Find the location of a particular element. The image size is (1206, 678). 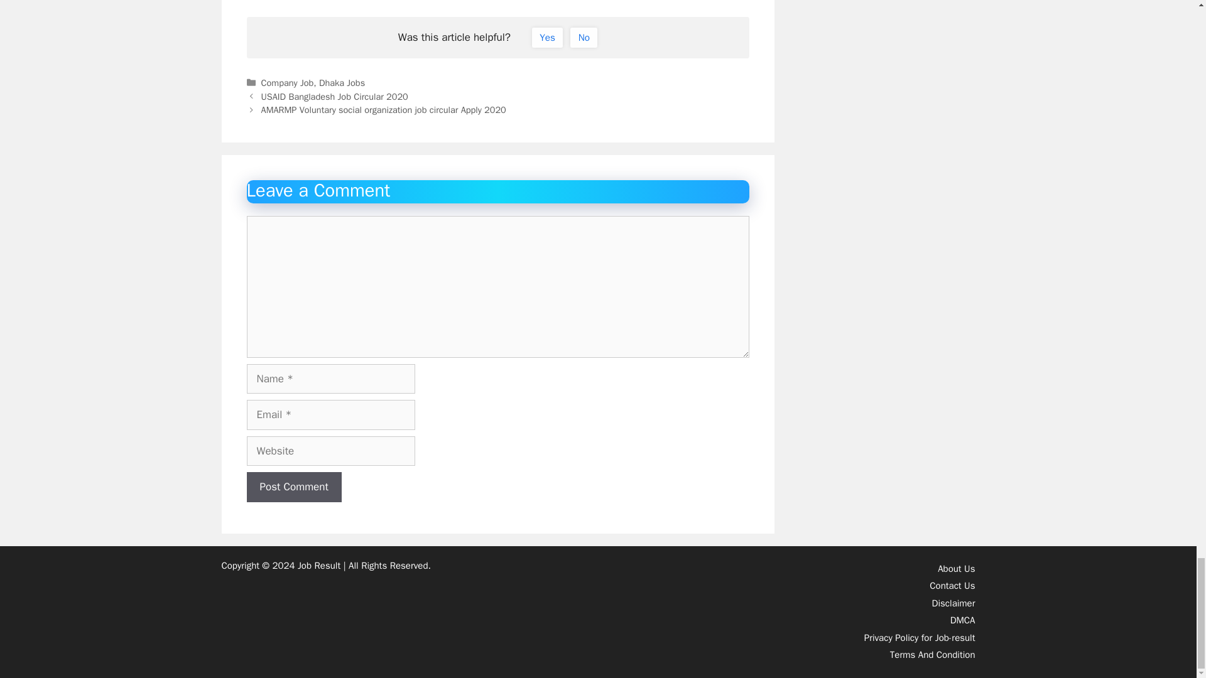

USAID Bangladesh Job Circular 2020 is located at coordinates (335, 97).